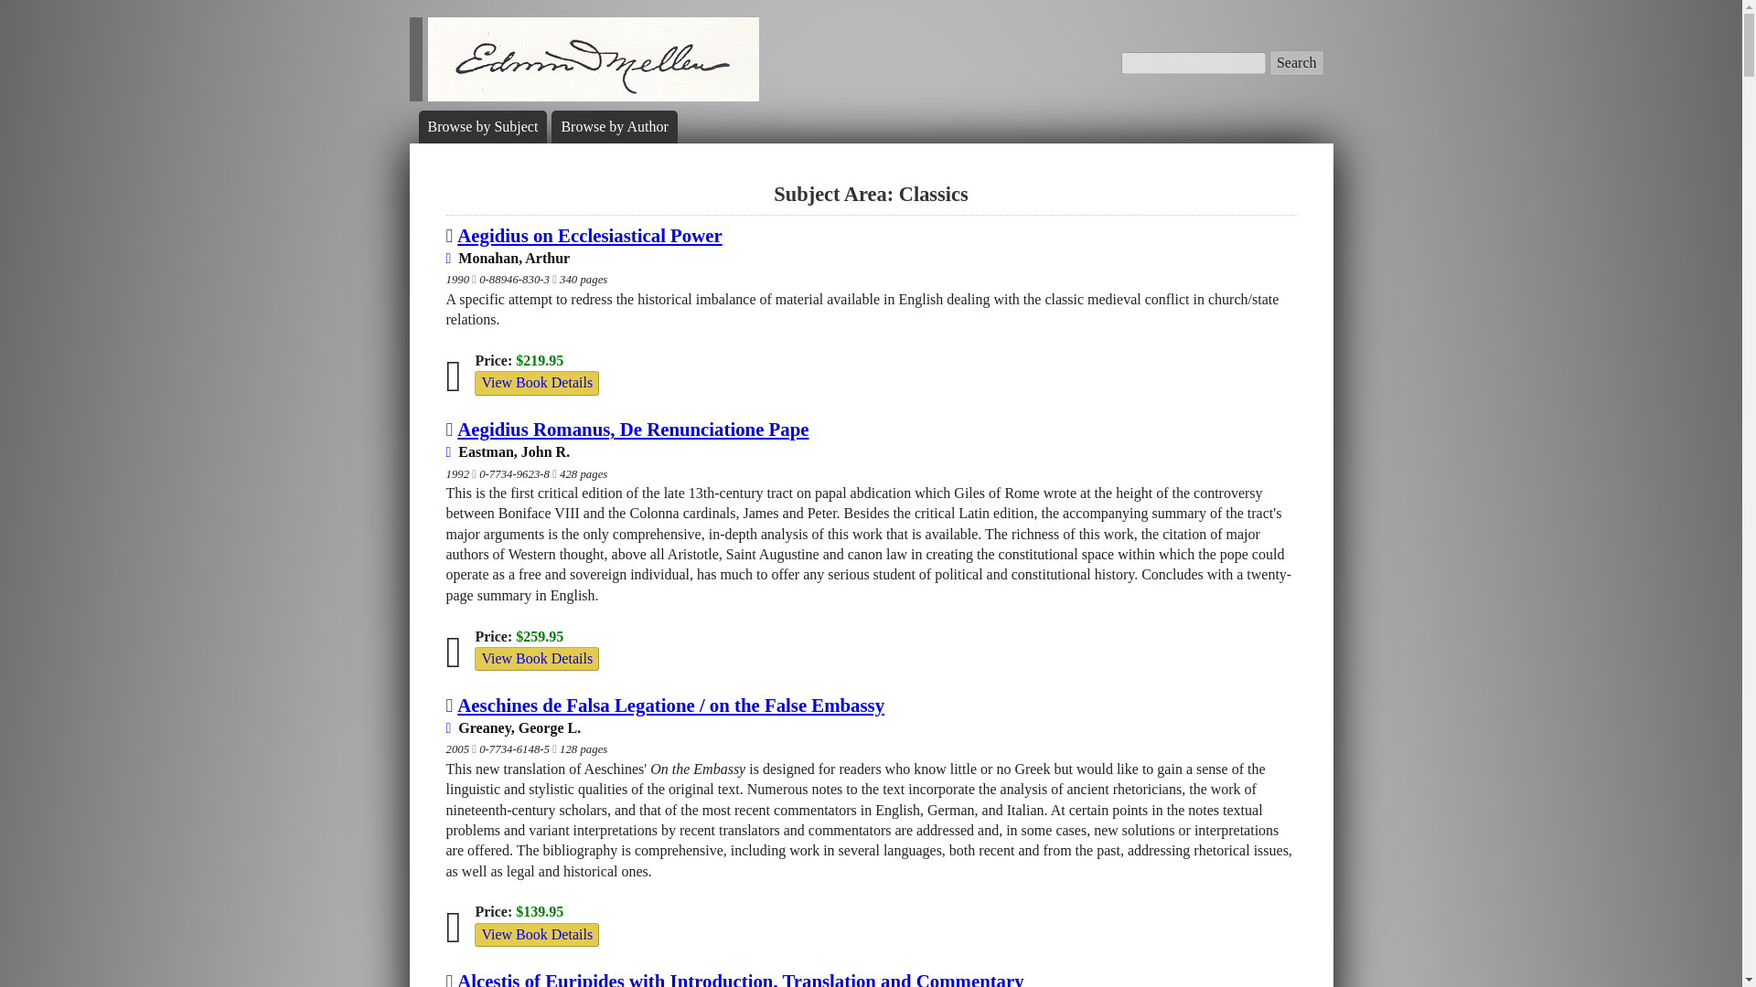 The height and width of the screenshot is (987, 1756). I want to click on View Book Details, so click(536, 658).